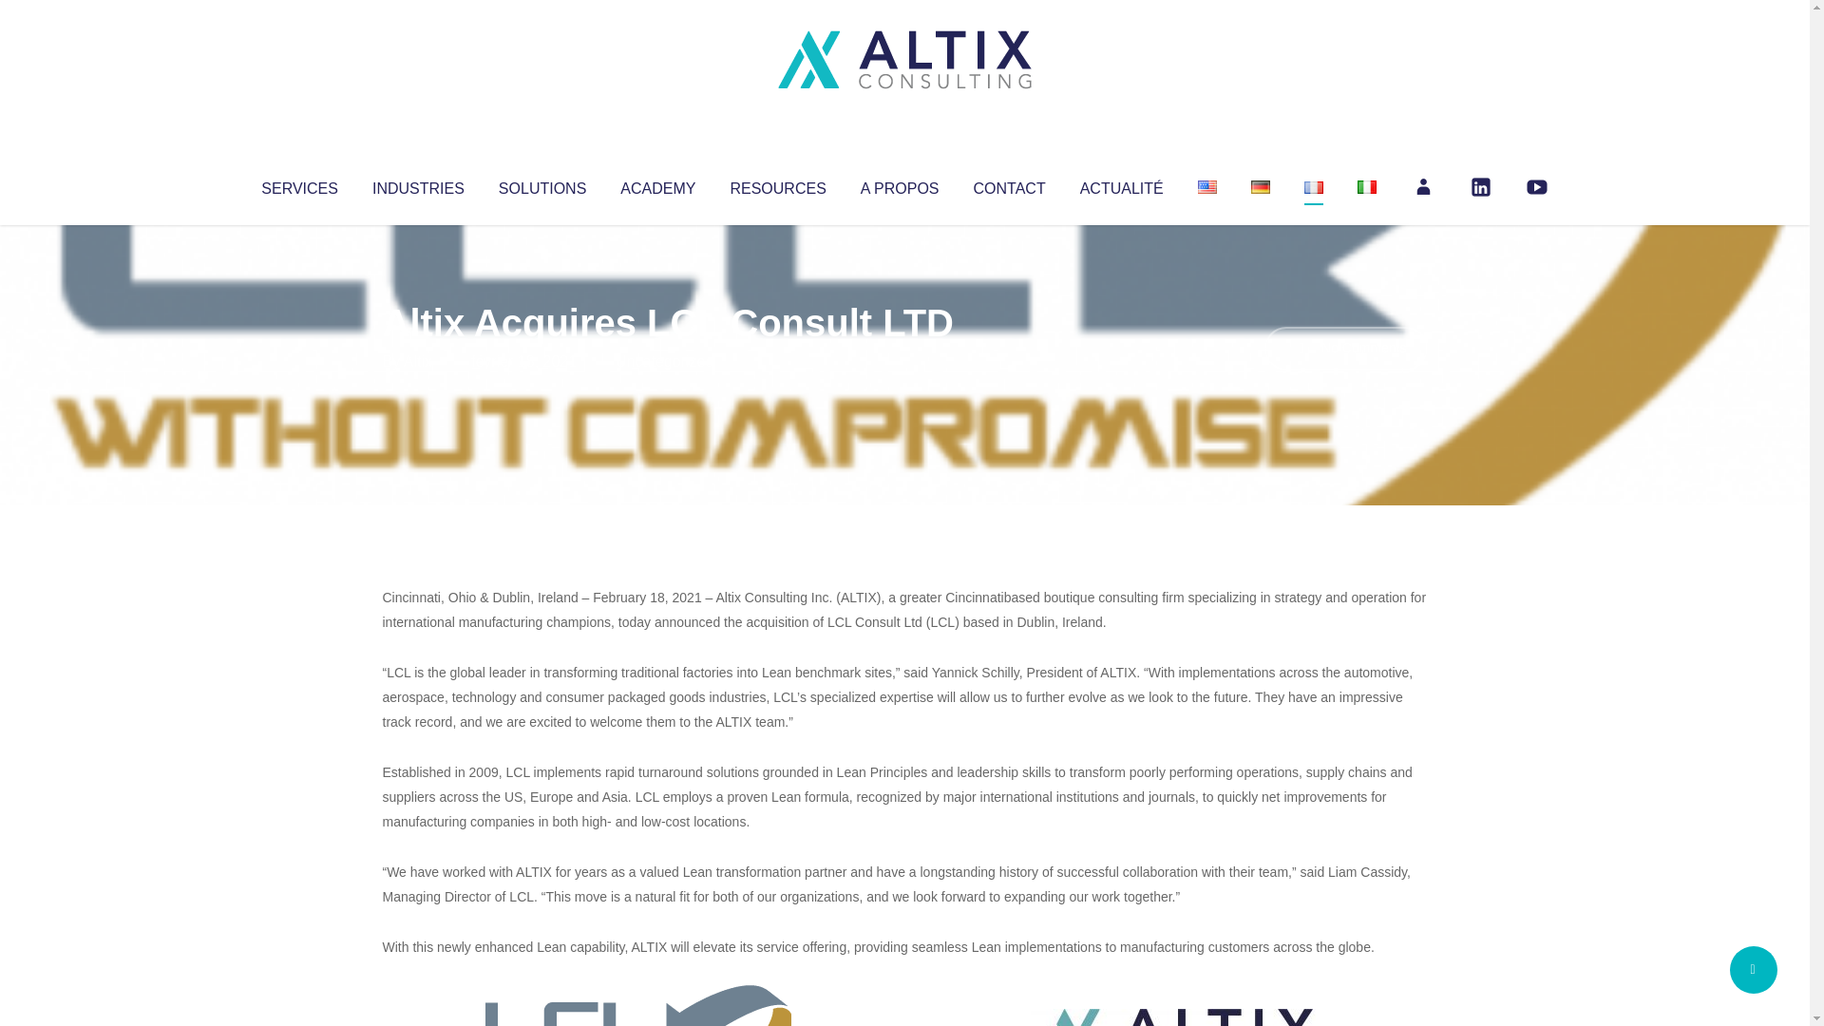  I want to click on A PROPOS, so click(900, 184).